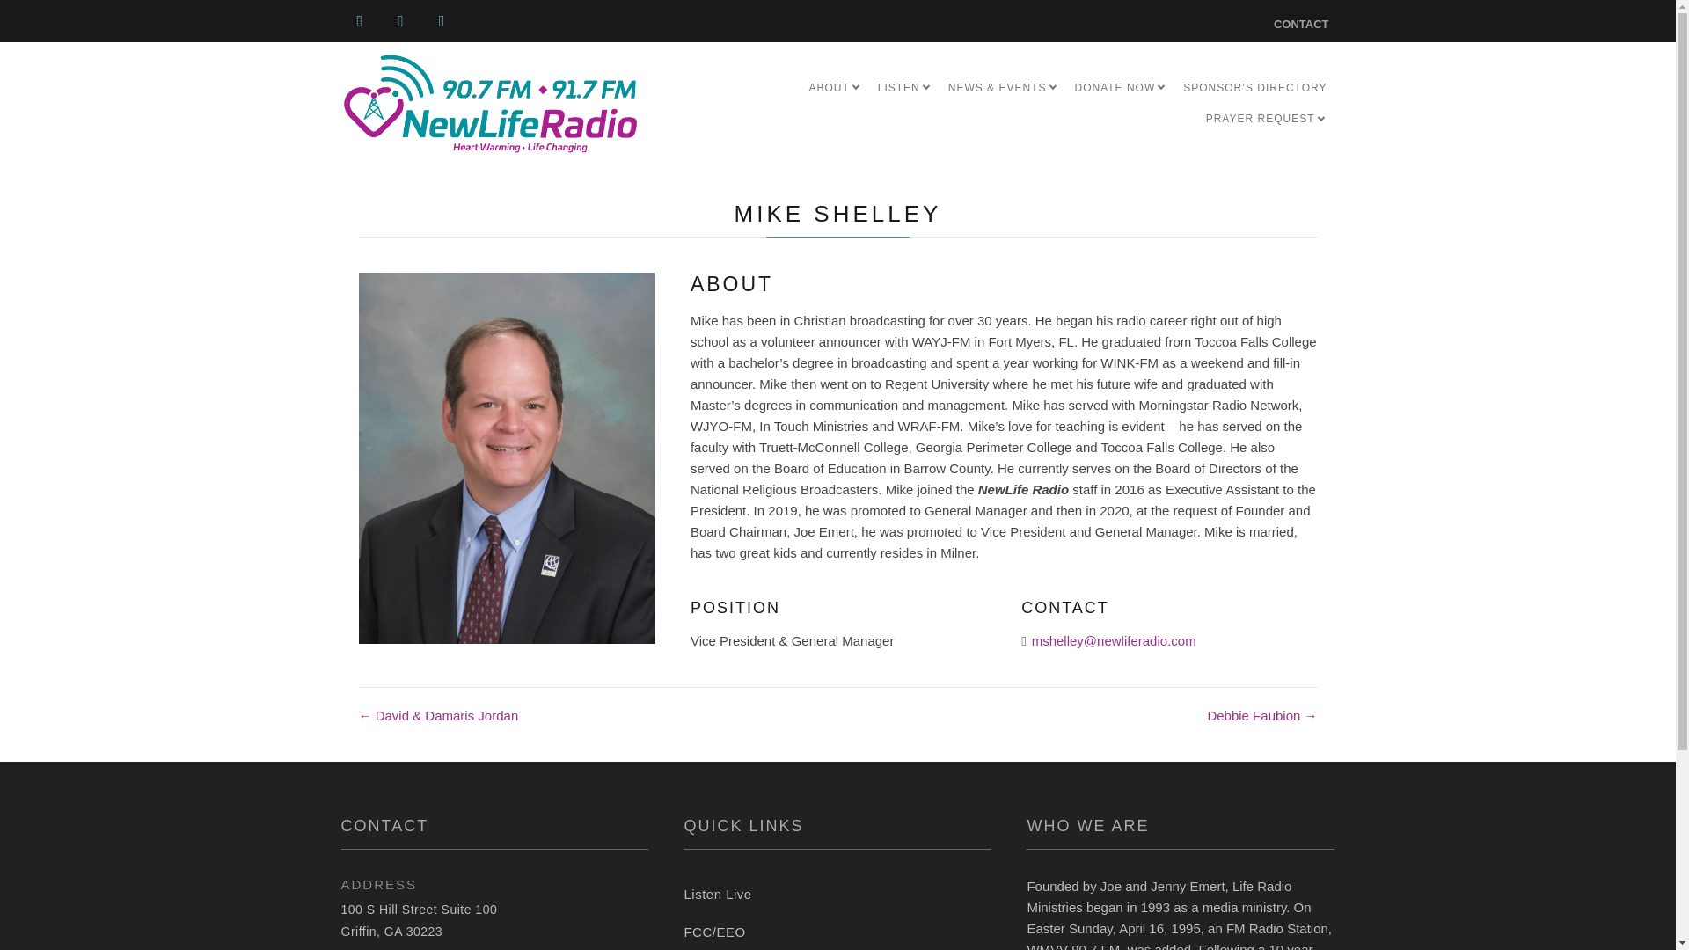  I want to click on logo, so click(490, 104).